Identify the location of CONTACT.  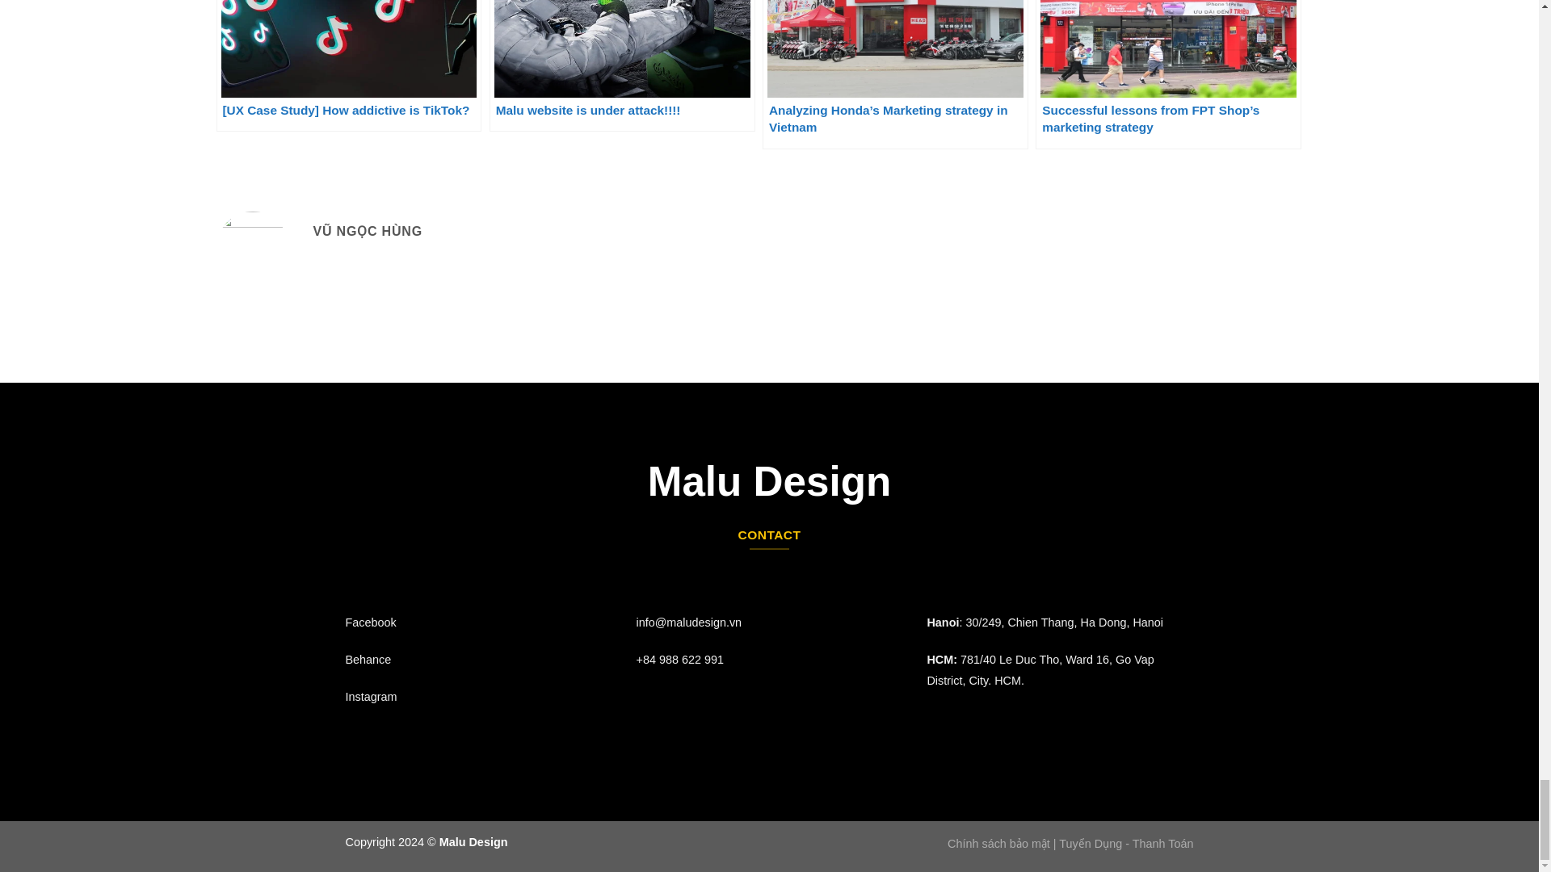
(769, 535).